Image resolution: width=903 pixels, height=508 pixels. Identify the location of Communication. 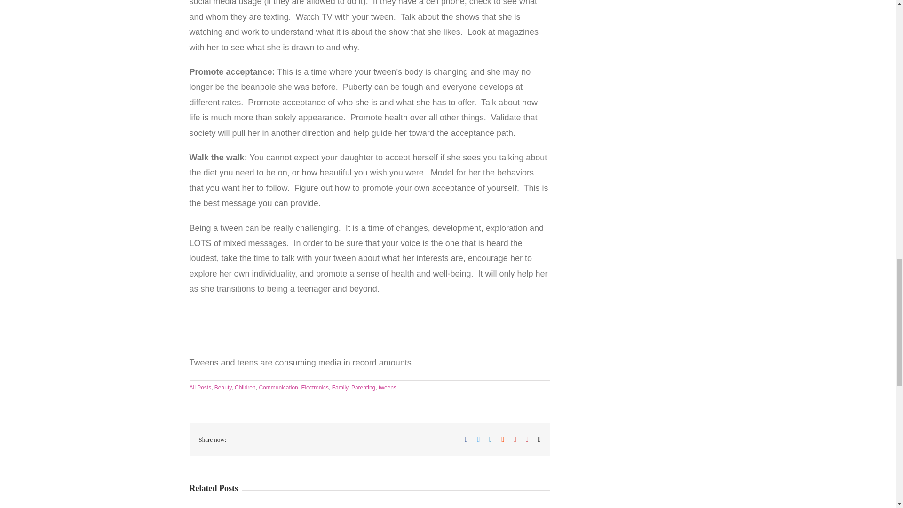
(278, 387).